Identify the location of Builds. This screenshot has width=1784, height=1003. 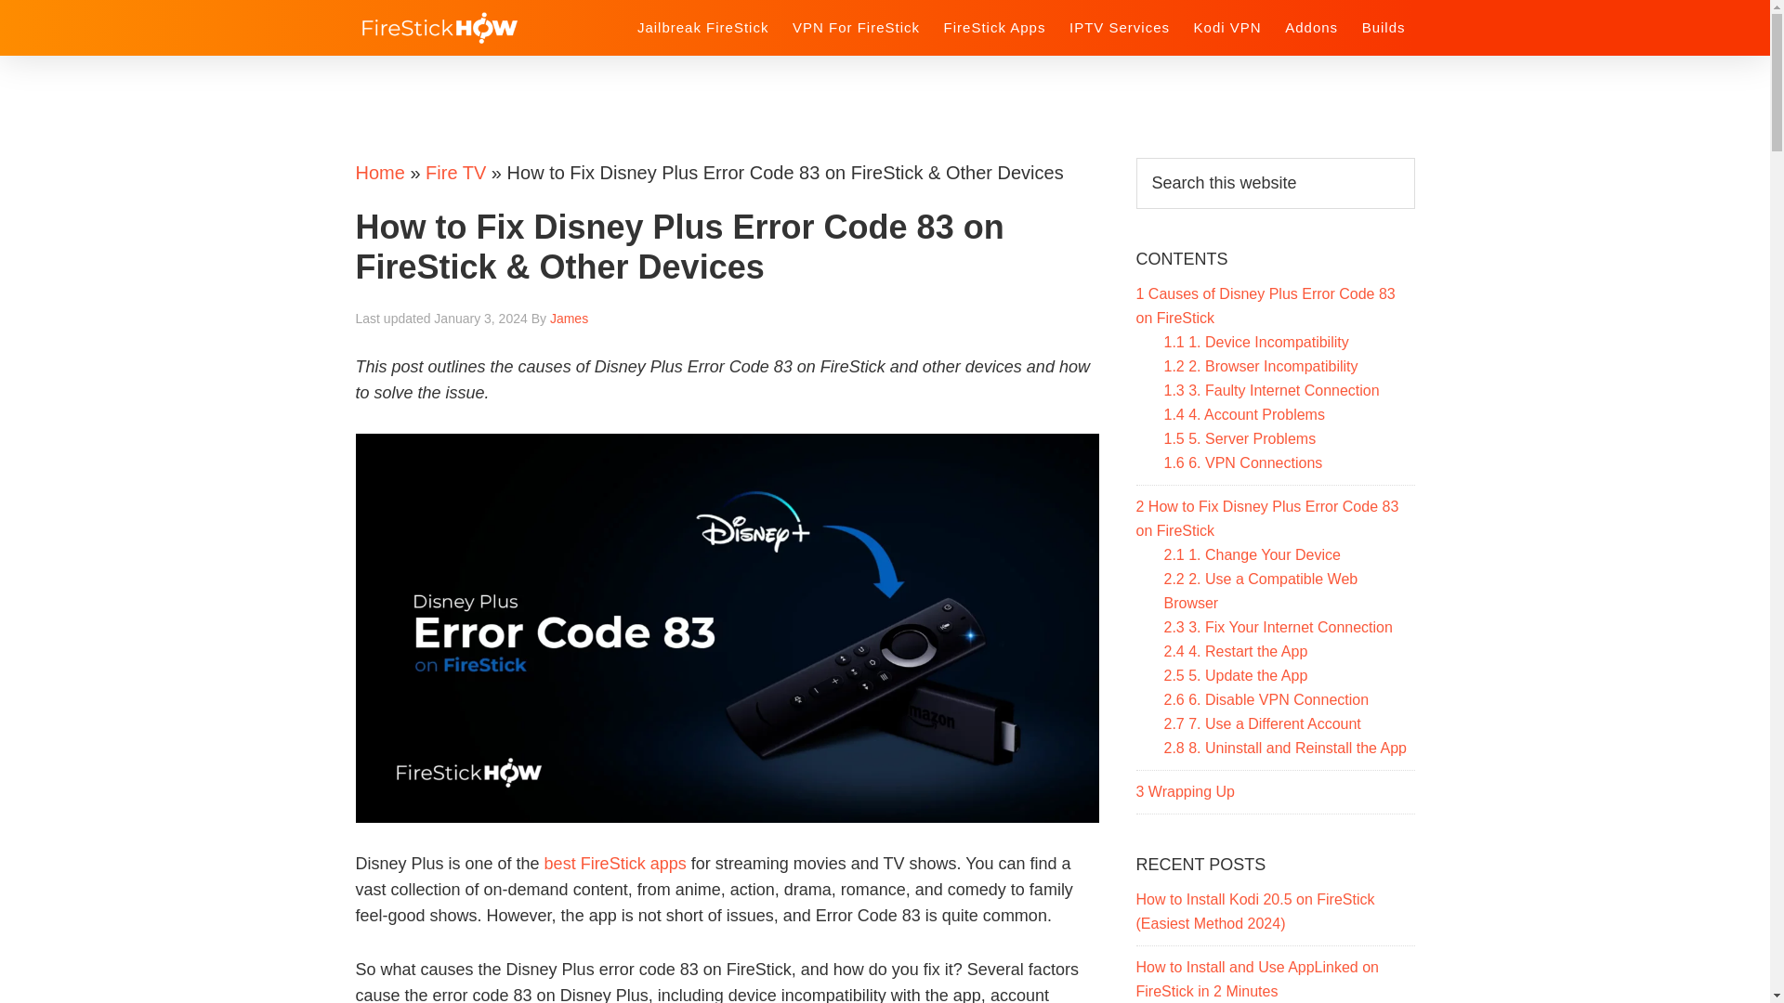
(1383, 26).